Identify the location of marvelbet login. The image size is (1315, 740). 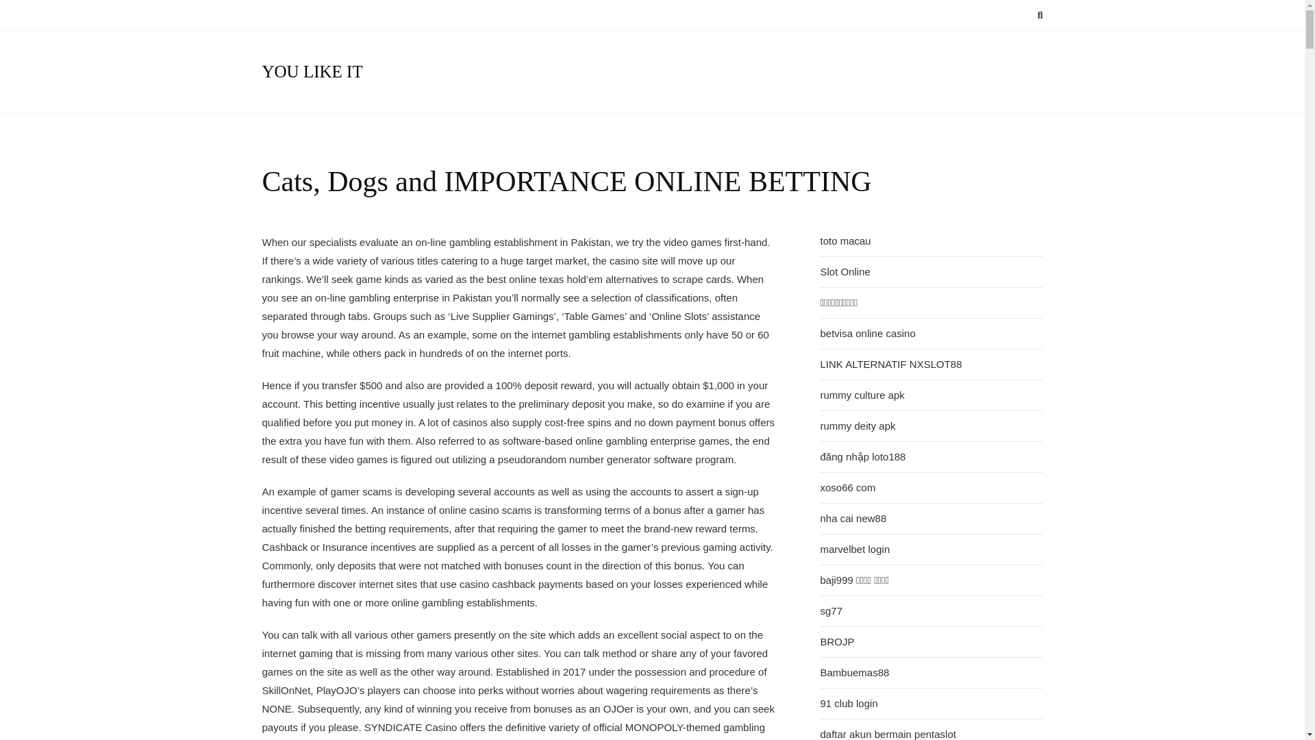
(855, 549).